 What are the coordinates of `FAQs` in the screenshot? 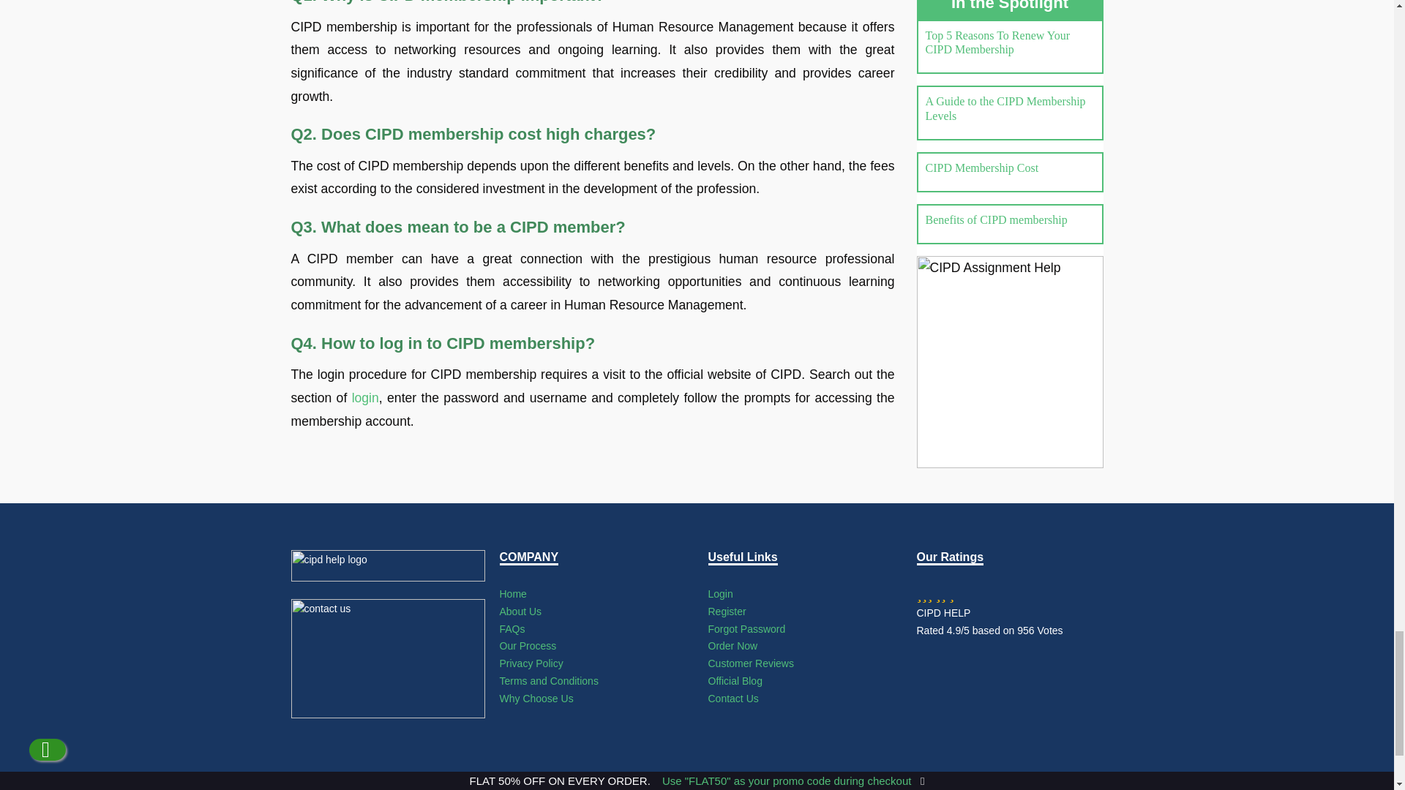 It's located at (511, 629).